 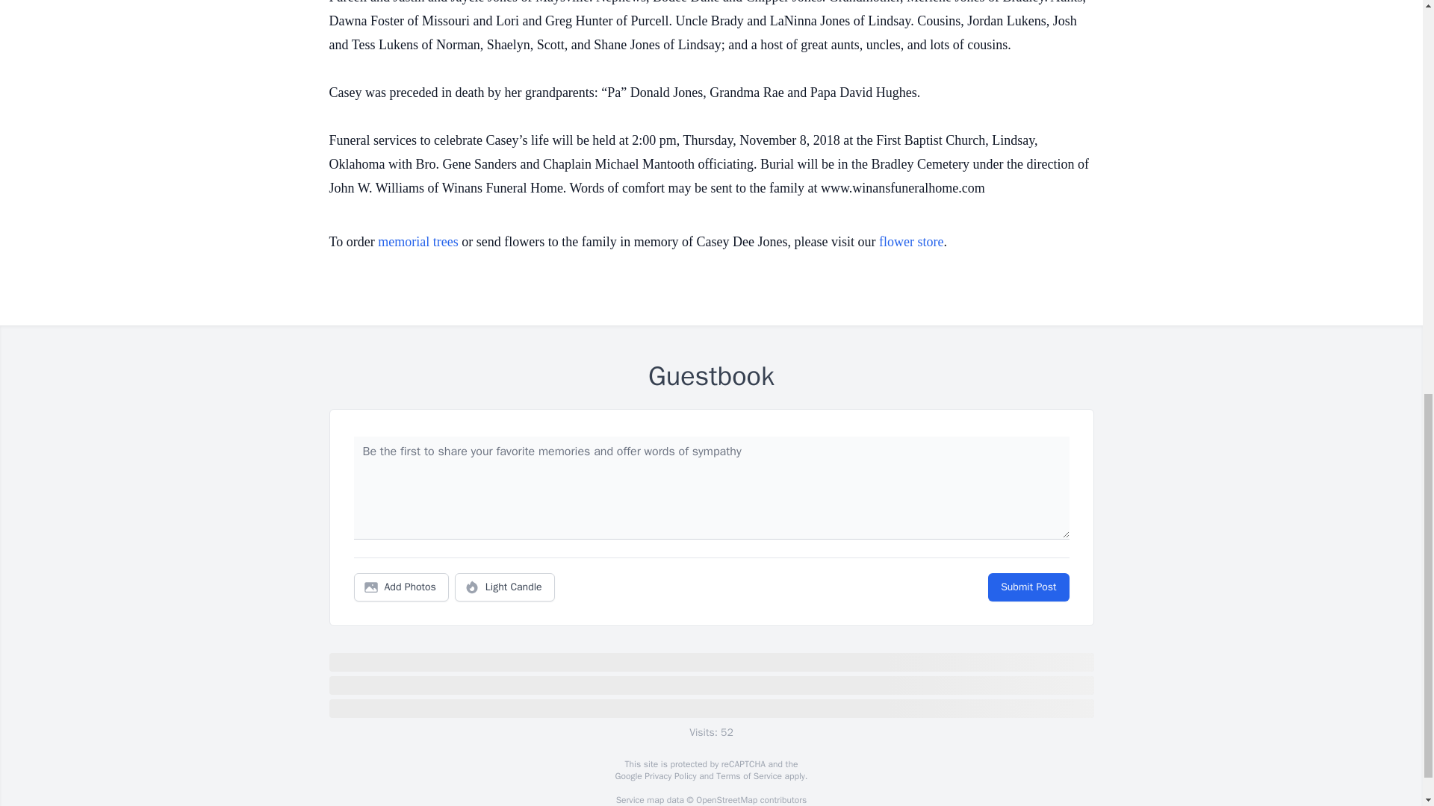 I want to click on Add Photos, so click(x=401, y=587).